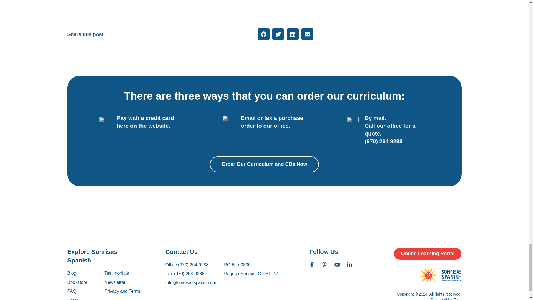 The image size is (533, 300). What do you see at coordinates (77, 273) in the screenshot?
I see `Blog` at bounding box center [77, 273].